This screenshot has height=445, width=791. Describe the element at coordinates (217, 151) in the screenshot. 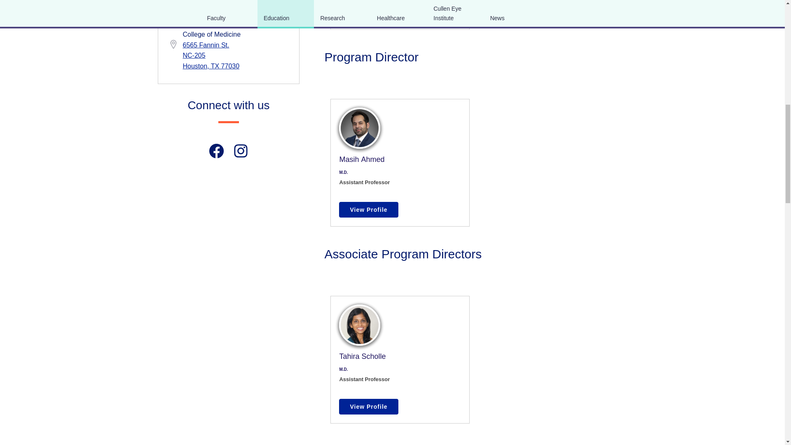

I see `facebook` at that location.